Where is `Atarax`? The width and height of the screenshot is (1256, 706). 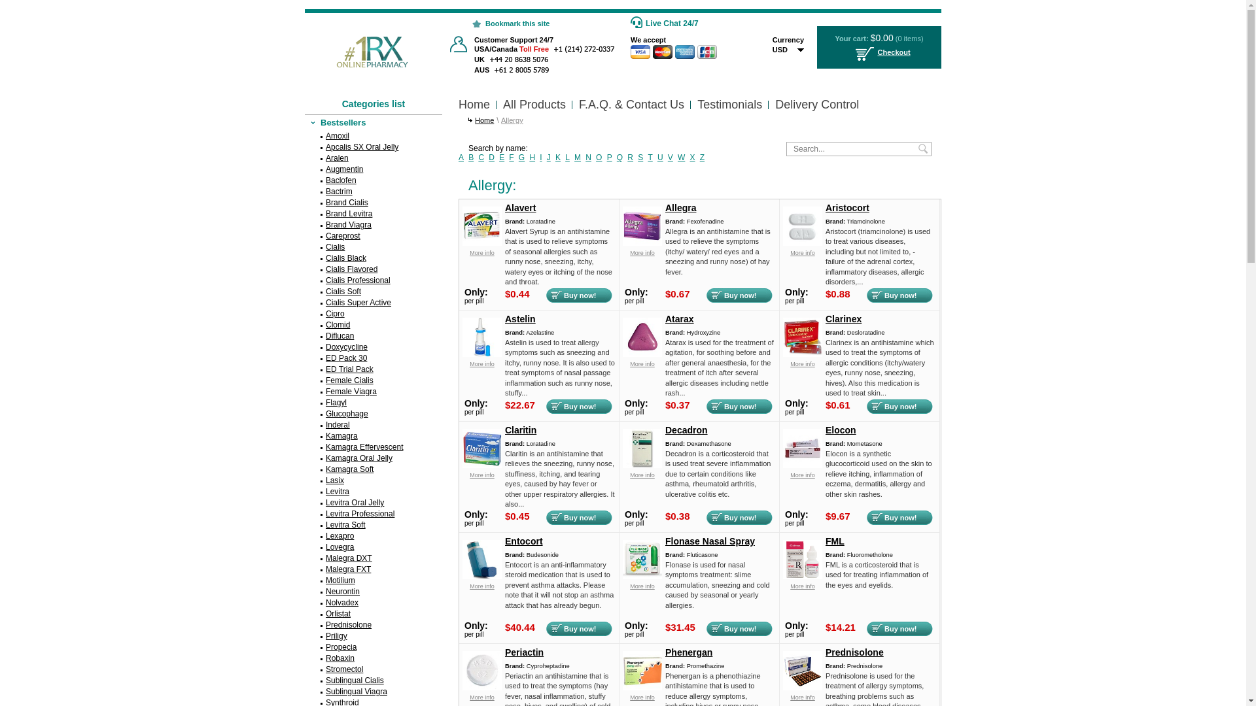
Atarax is located at coordinates (720, 322).